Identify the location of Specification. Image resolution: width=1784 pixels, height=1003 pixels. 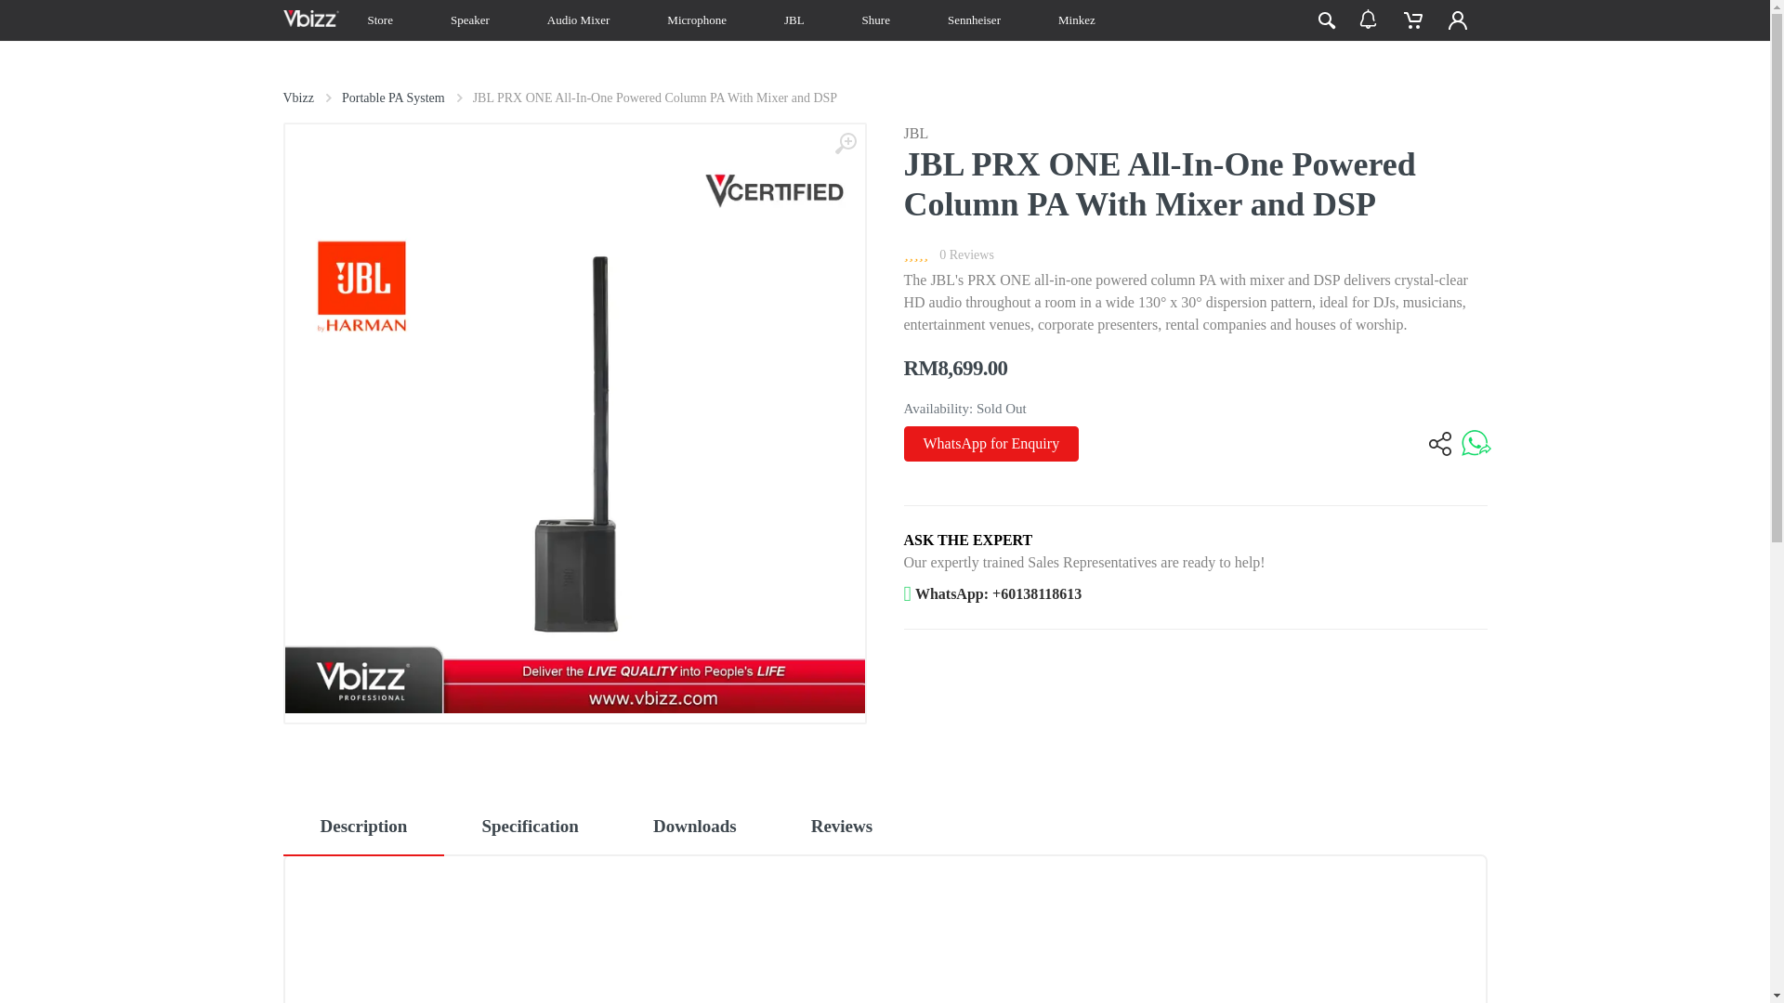
(530, 827).